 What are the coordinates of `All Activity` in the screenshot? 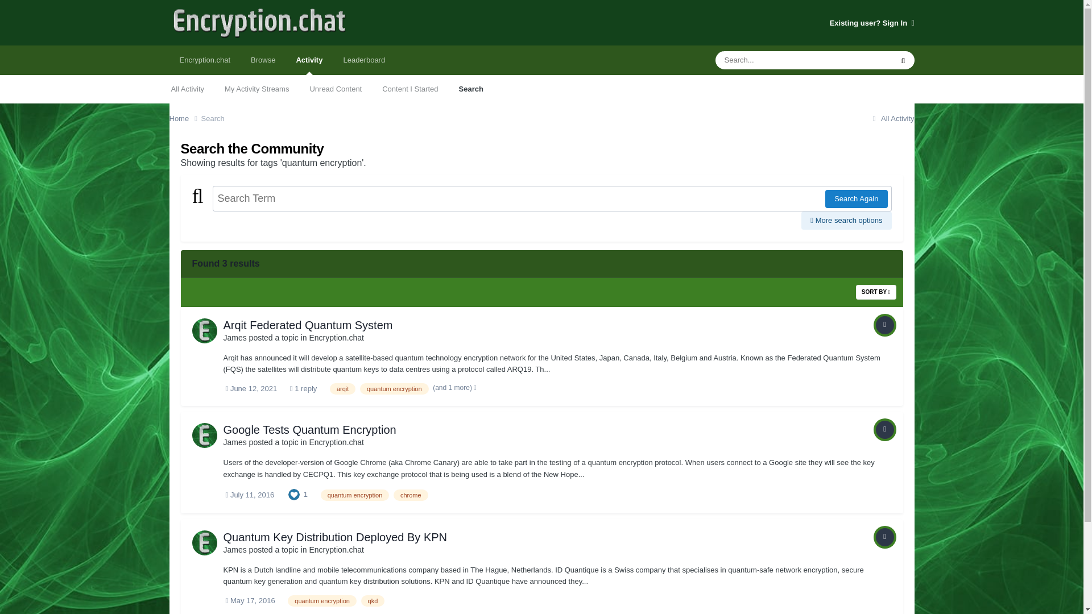 It's located at (187, 89).